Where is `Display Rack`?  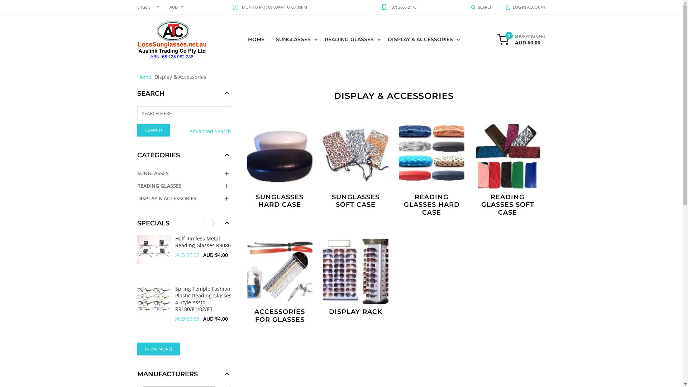
Display Rack is located at coordinates (353, 268).